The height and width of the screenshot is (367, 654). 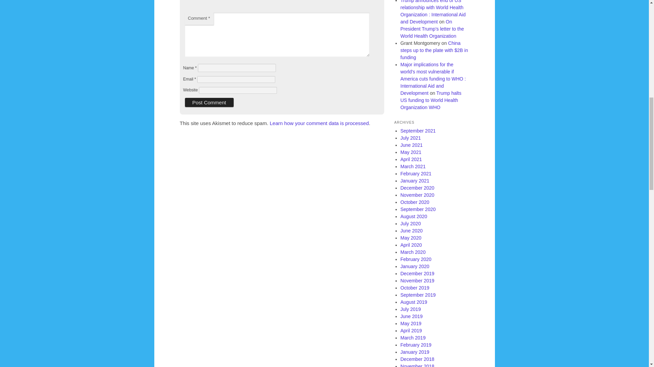 I want to click on June 2021, so click(x=411, y=145).